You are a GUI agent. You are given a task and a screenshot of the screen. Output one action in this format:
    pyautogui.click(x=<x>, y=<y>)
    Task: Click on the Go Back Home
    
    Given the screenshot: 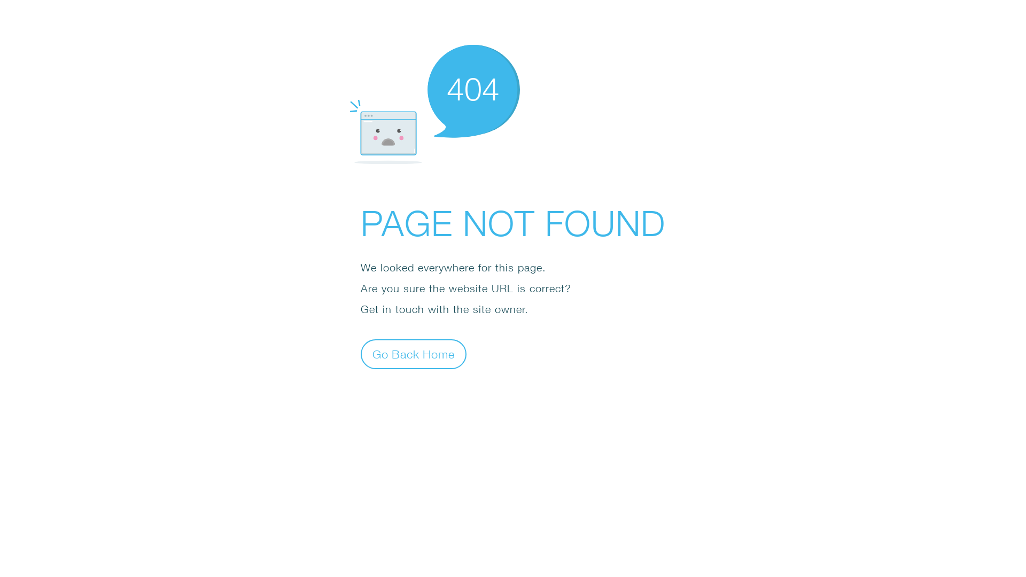 What is the action you would take?
    pyautogui.click(x=414, y=354)
    